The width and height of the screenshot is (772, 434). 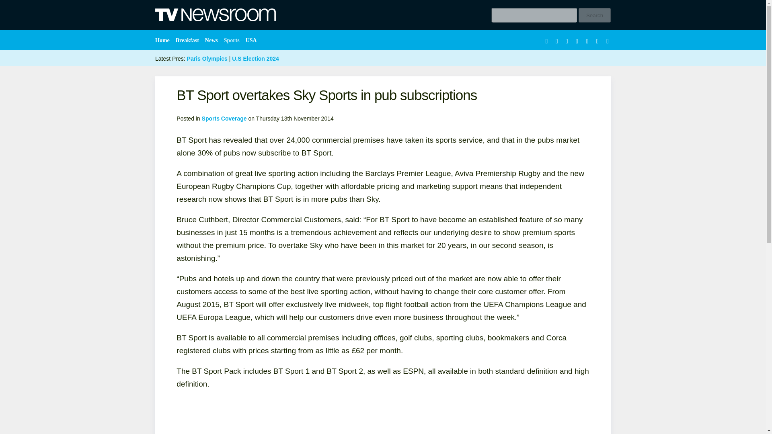 What do you see at coordinates (214, 40) in the screenshot?
I see `News` at bounding box center [214, 40].